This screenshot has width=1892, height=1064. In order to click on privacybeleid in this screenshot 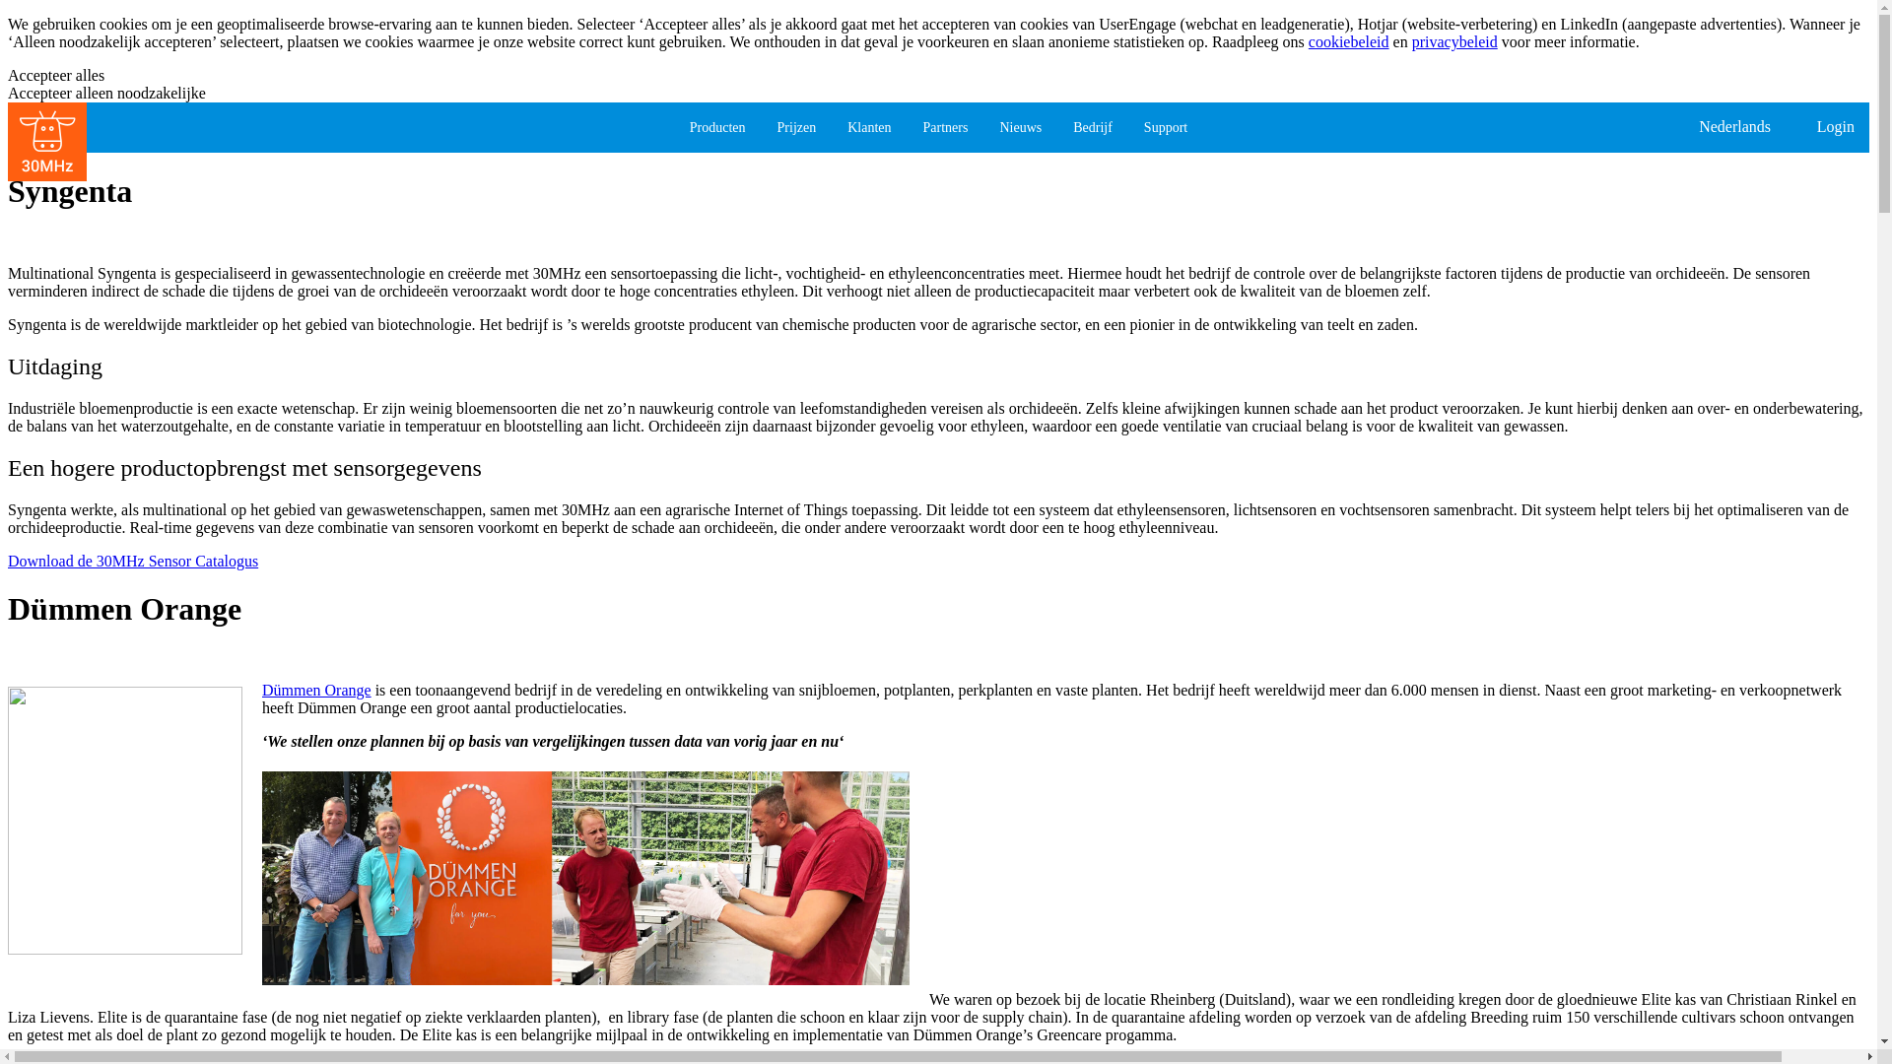, I will do `click(1454, 41)`.